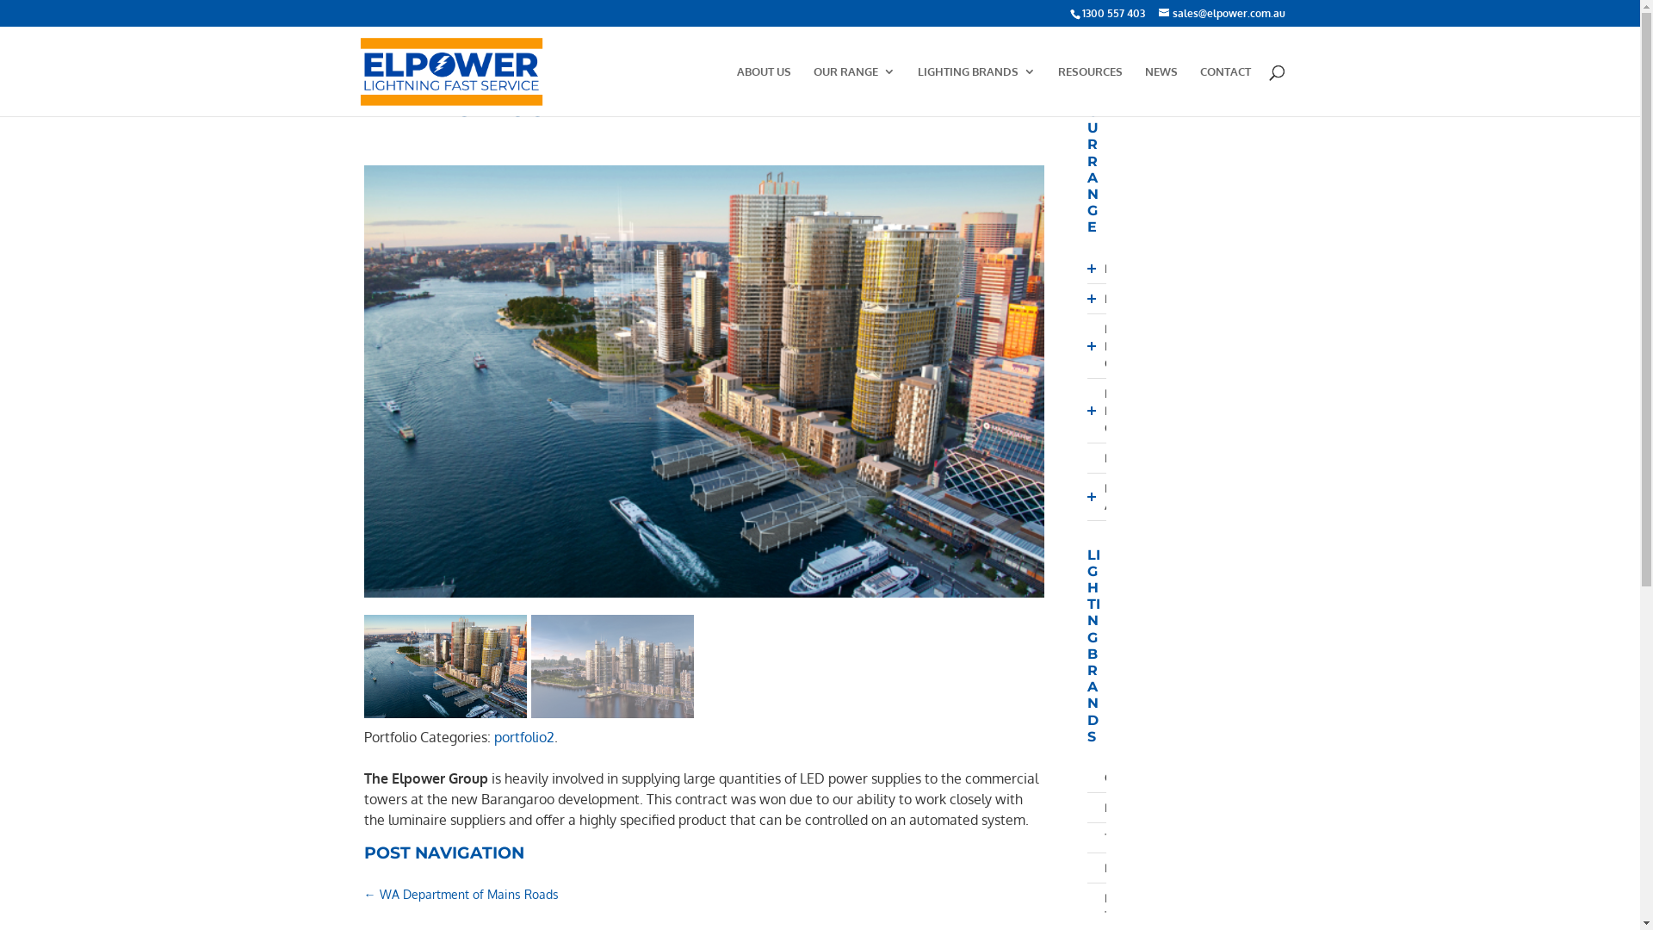 The image size is (1653, 930). Describe the element at coordinates (765, 91) in the screenshot. I see `ABOUT US` at that location.